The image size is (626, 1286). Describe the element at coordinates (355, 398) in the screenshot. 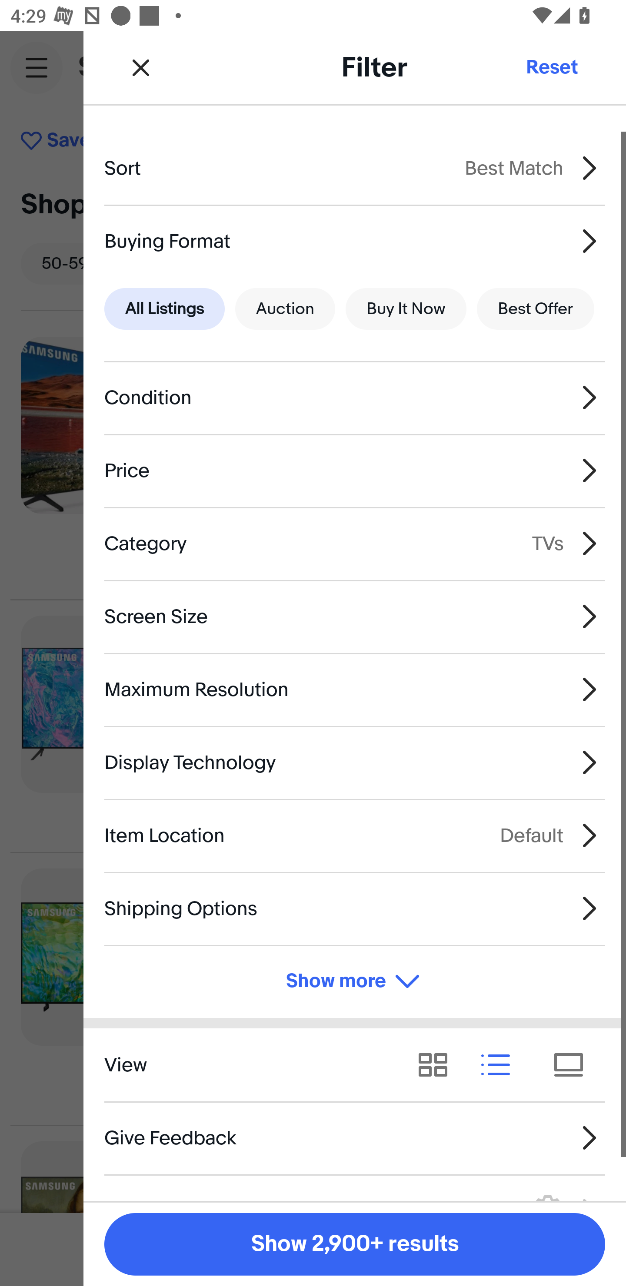

I see `Condition` at that location.